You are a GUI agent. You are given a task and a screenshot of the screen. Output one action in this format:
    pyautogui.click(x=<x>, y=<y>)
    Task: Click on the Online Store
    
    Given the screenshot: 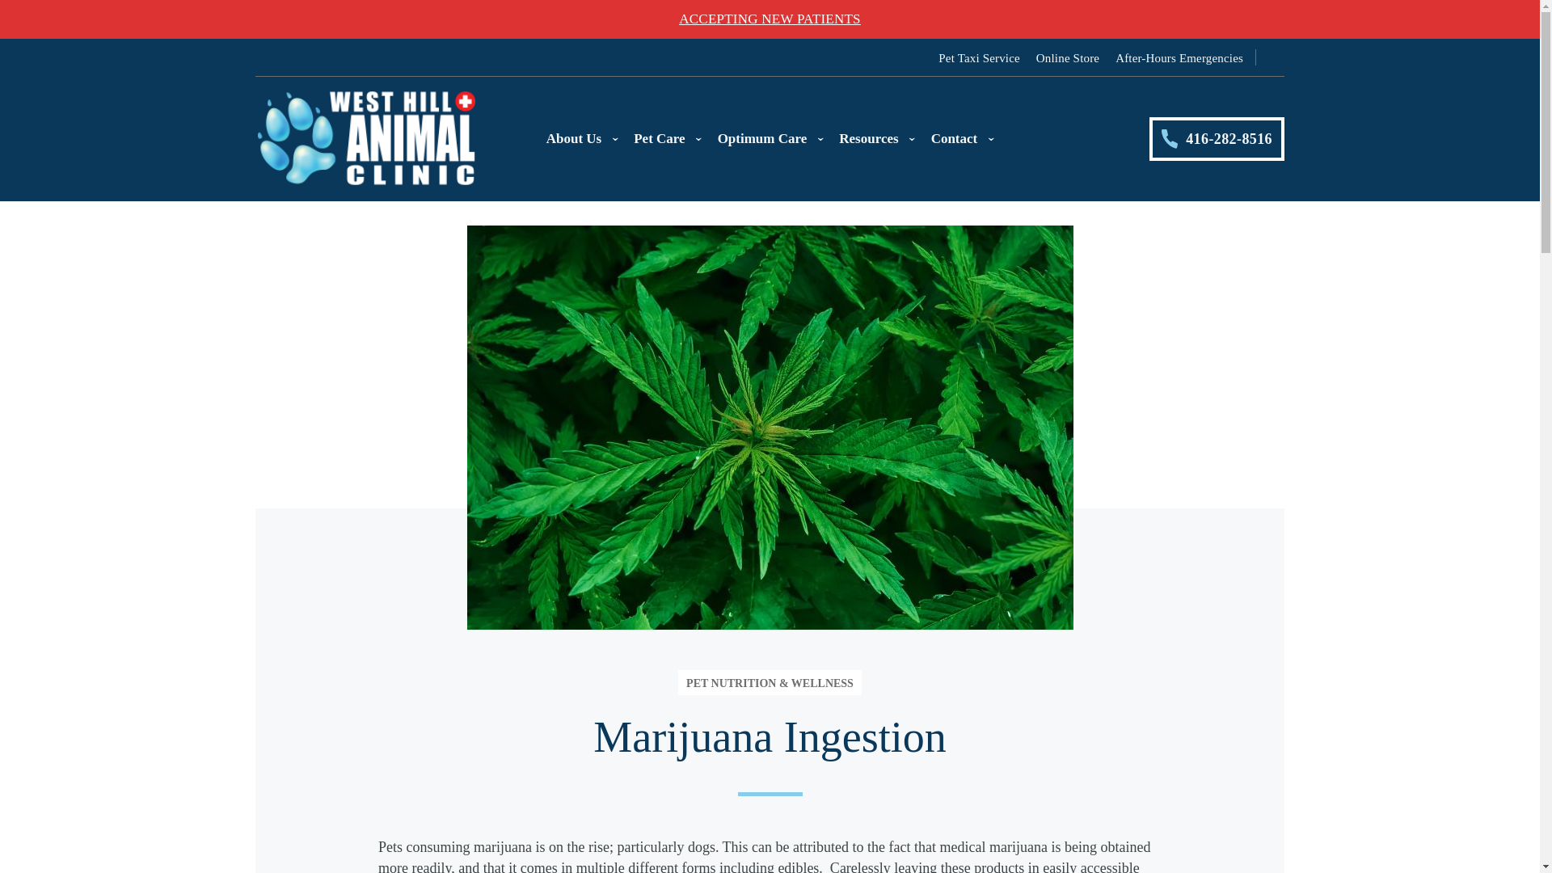 What is the action you would take?
    pyautogui.click(x=1067, y=57)
    